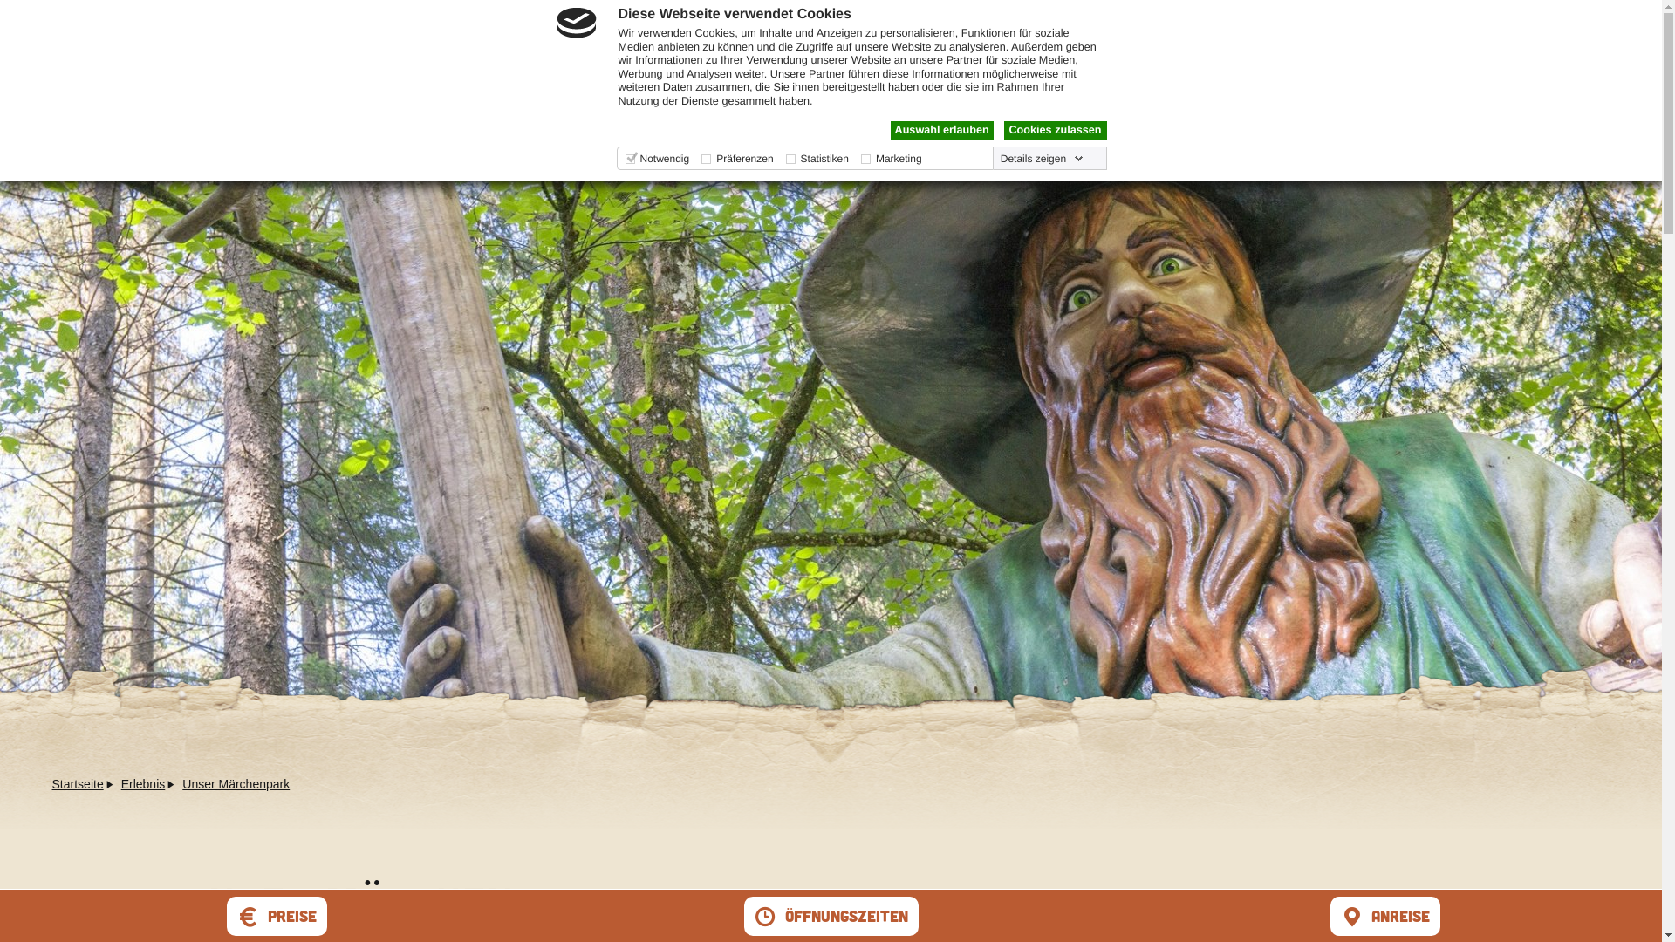  What do you see at coordinates (1101, 45) in the screenshot?
I see `Erlebnis` at bounding box center [1101, 45].